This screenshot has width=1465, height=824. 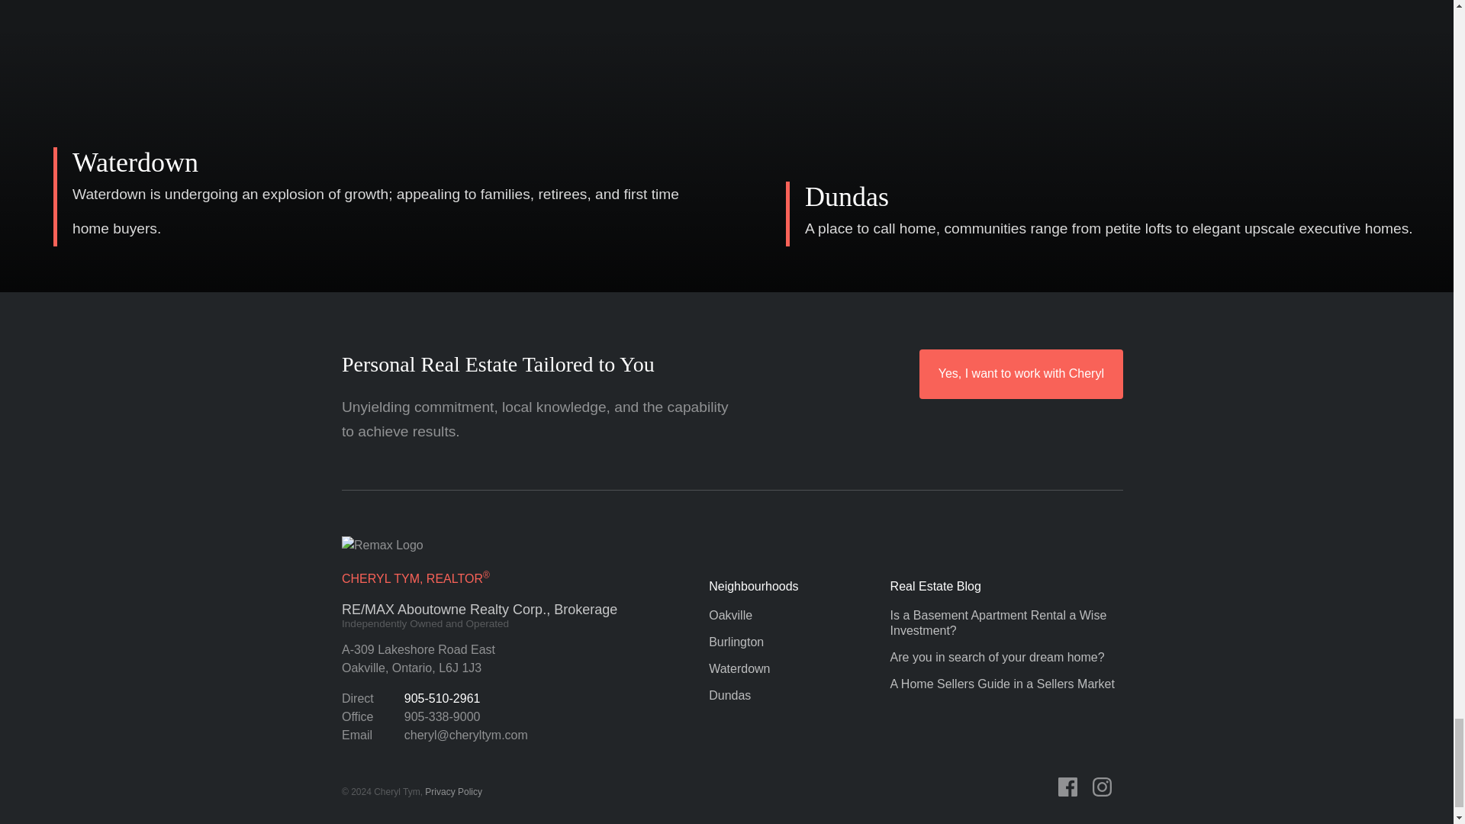 What do you see at coordinates (465, 735) in the screenshot?
I see `Privacy Policy` at bounding box center [465, 735].